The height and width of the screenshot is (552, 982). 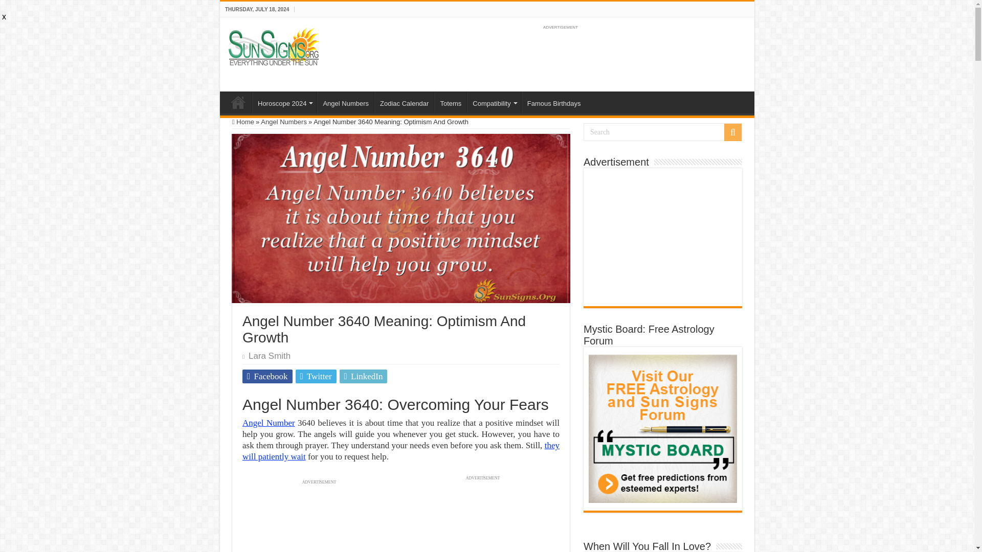 I want to click on Search, so click(x=663, y=132).